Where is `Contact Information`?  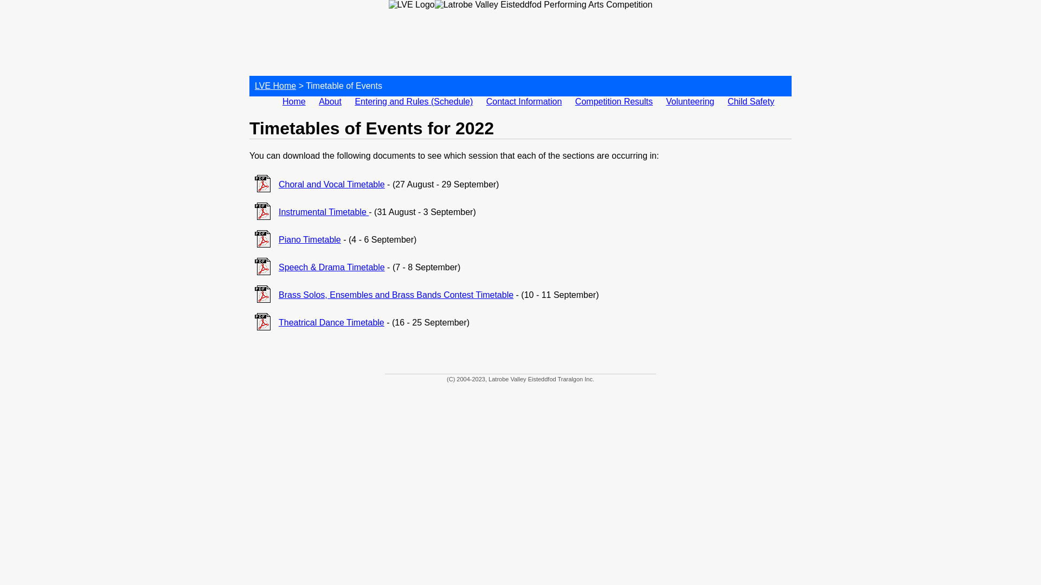
Contact Information is located at coordinates (524, 102).